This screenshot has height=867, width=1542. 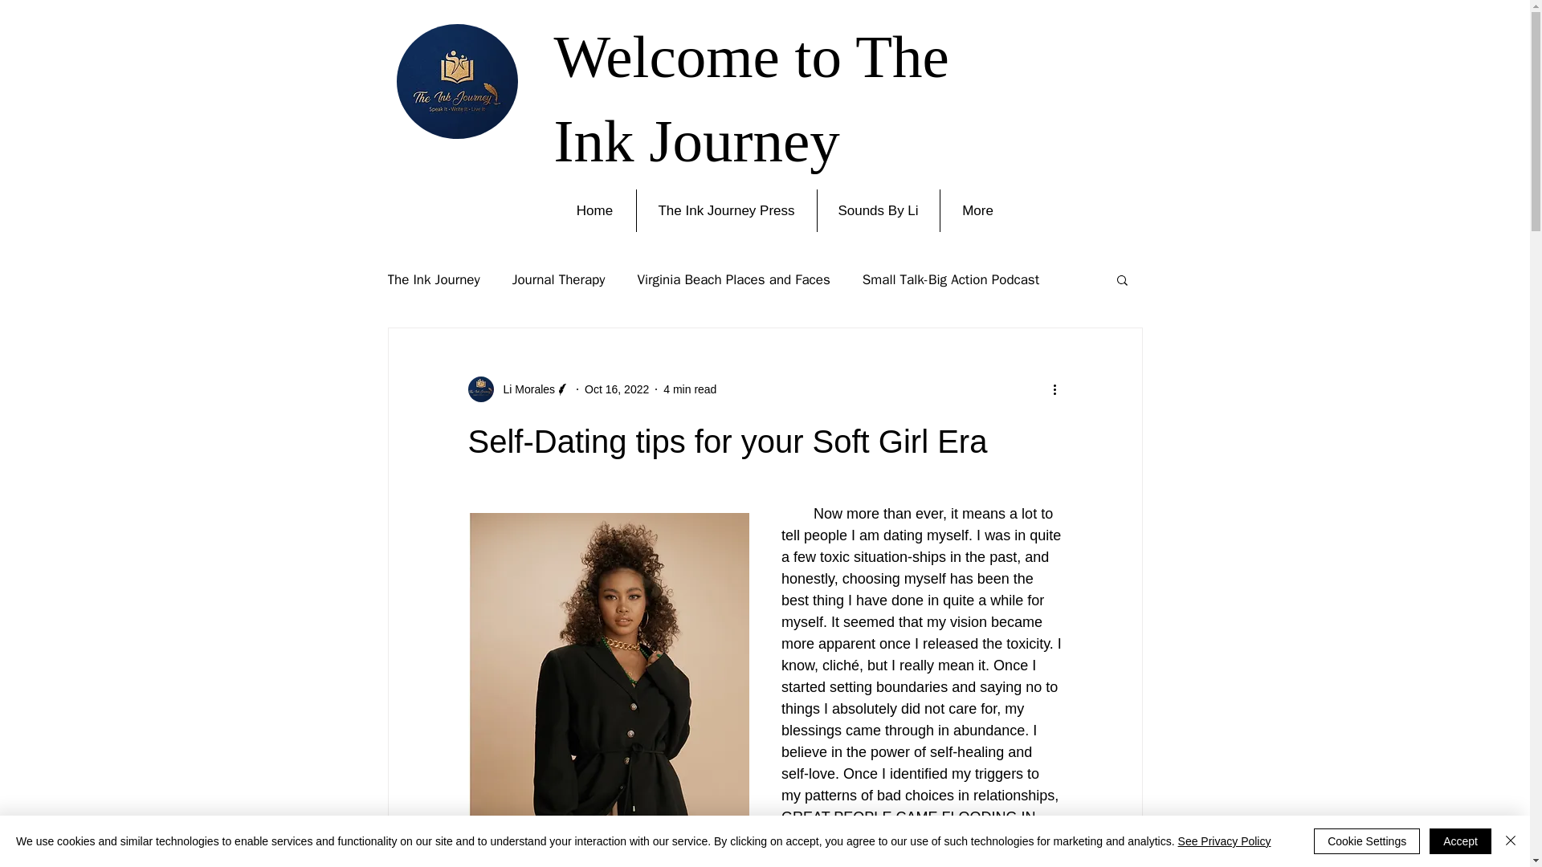 What do you see at coordinates (878, 210) in the screenshot?
I see `Sounds By Li` at bounding box center [878, 210].